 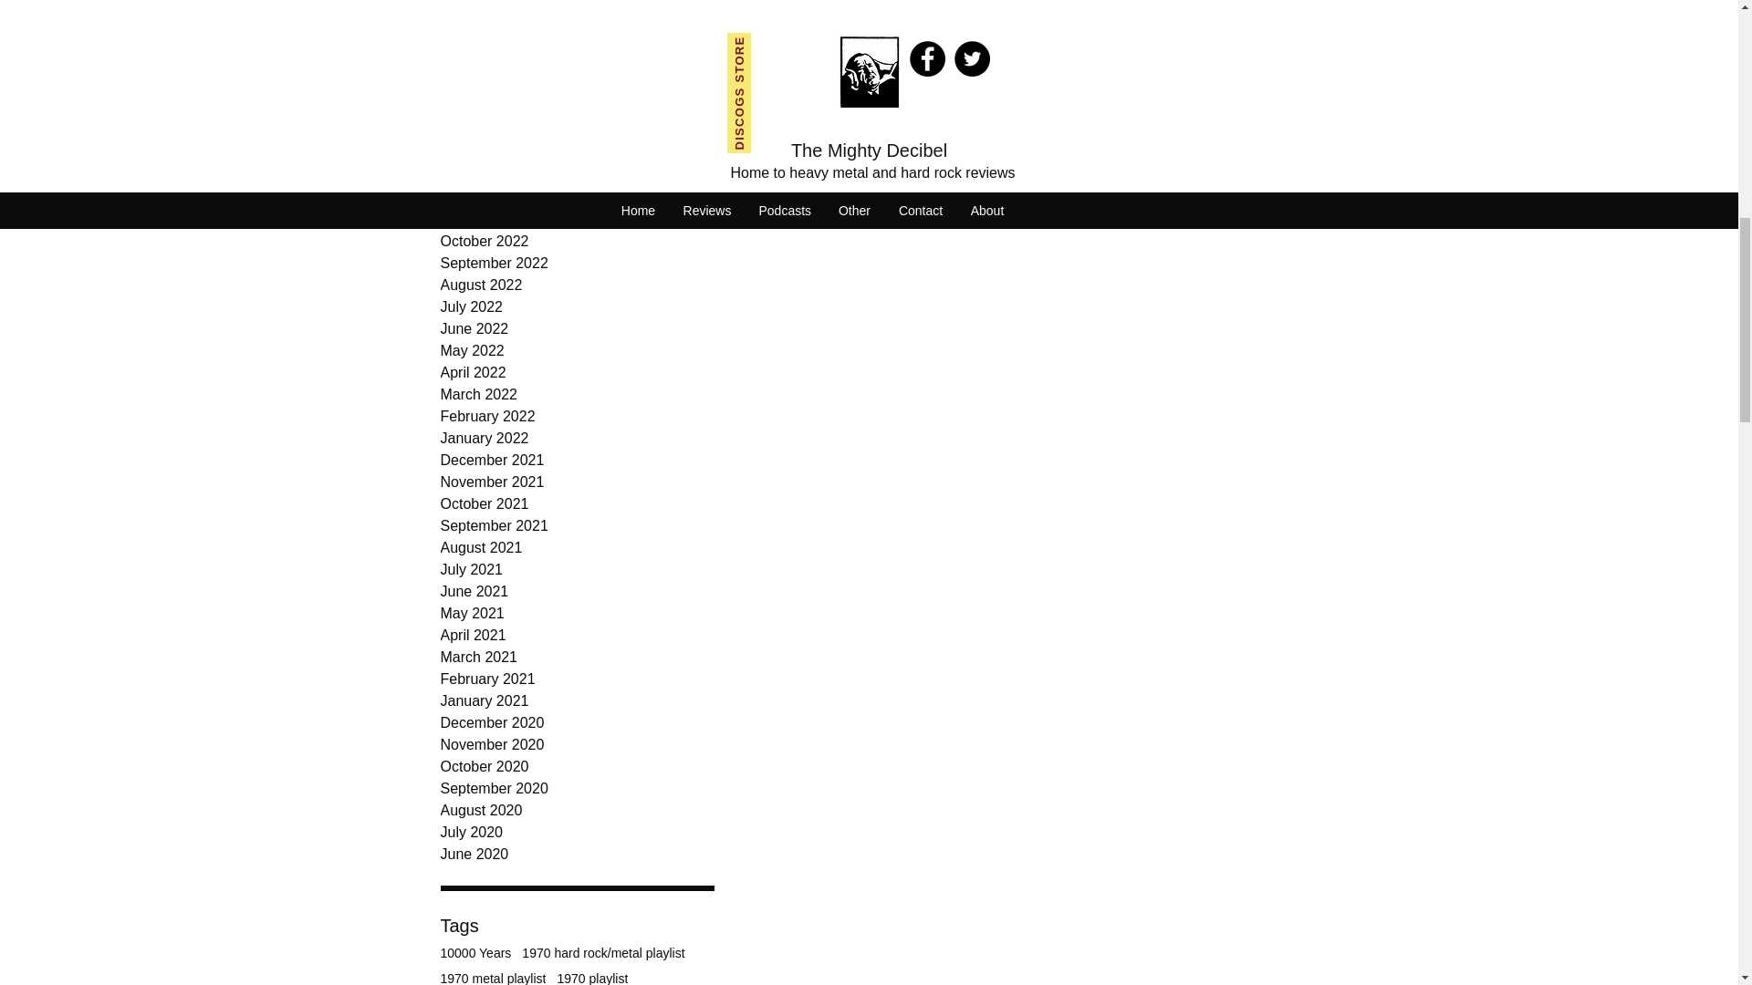 What do you see at coordinates (576, 109) in the screenshot?
I see `April 2023` at bounding box center [576, 109].